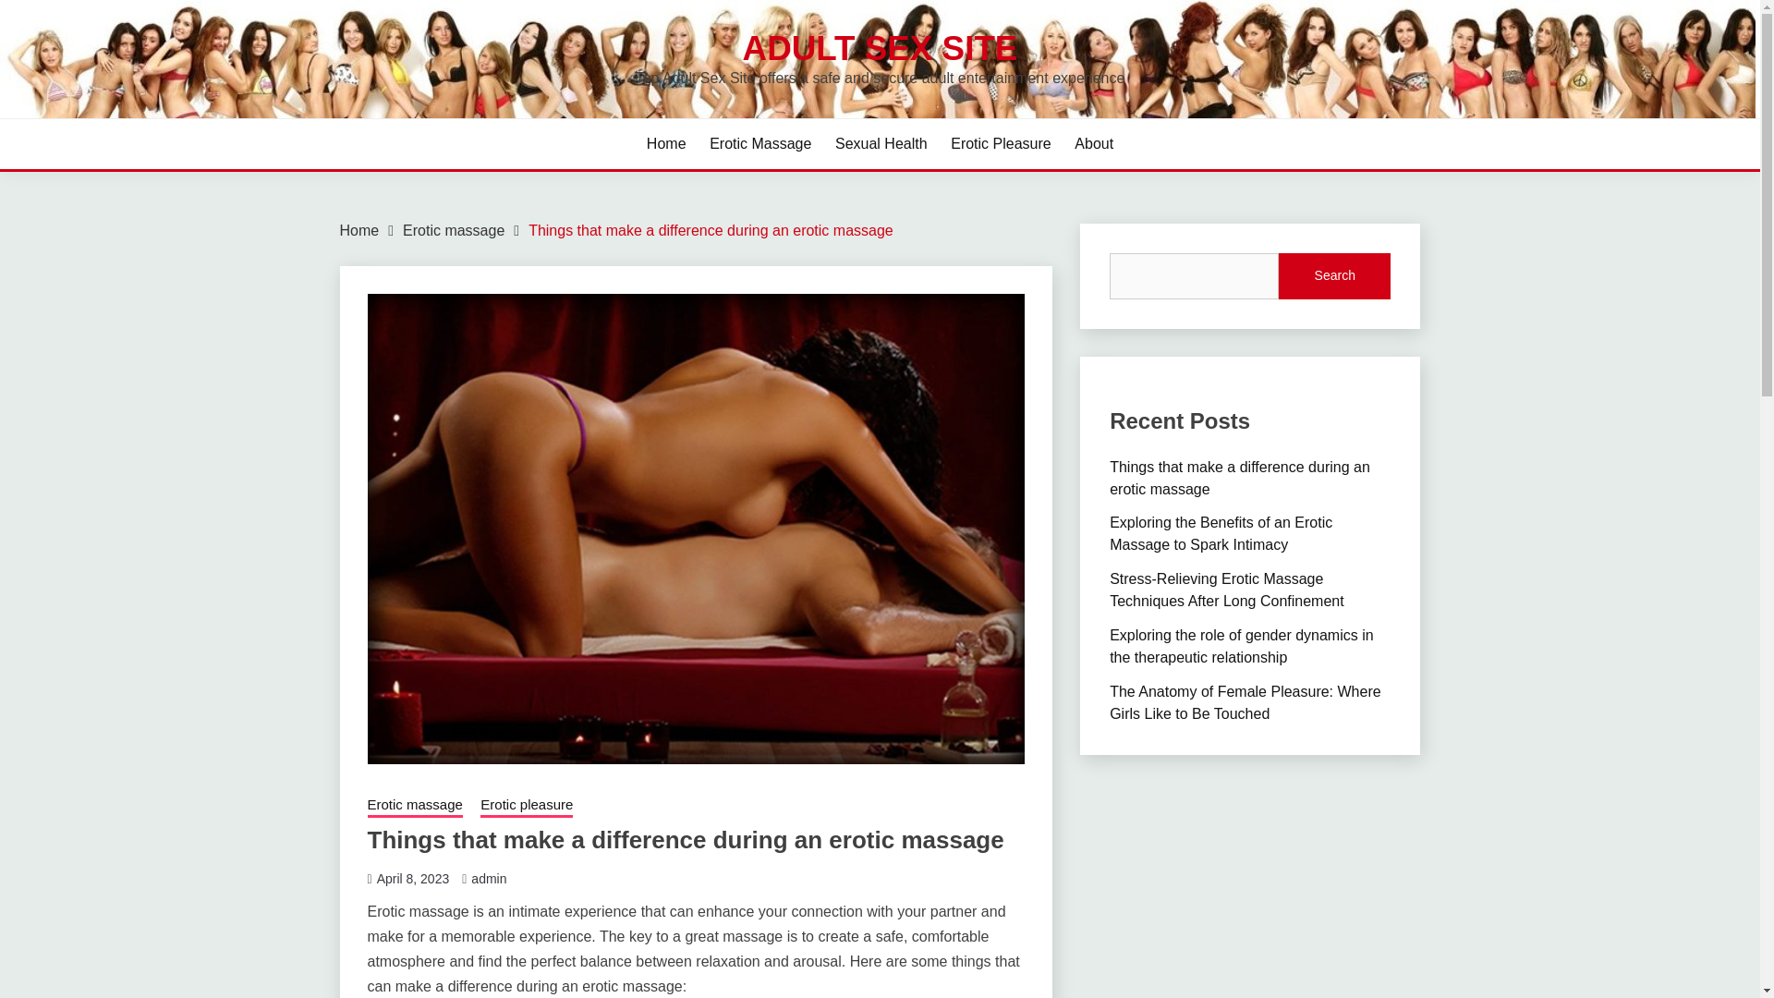 The height and width of the screenshot is (998, 1774). Describe the element at coordinates (1240, 477) in the screenshot. I see `Things that make a difference during an erotic massage` at that location.